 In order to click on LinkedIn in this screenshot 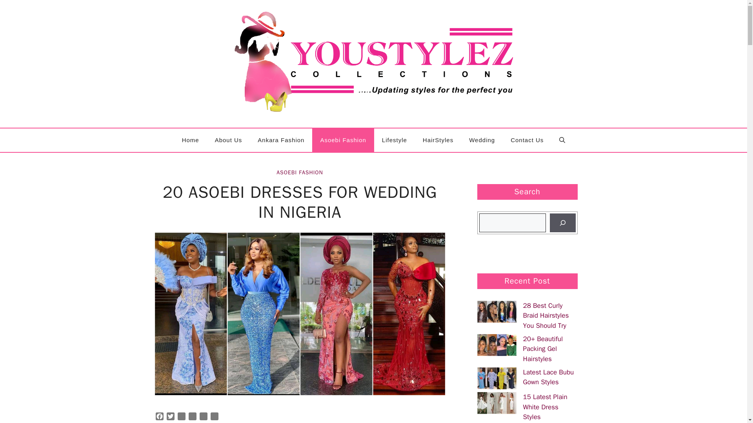, I will do `click(203, 417)`.